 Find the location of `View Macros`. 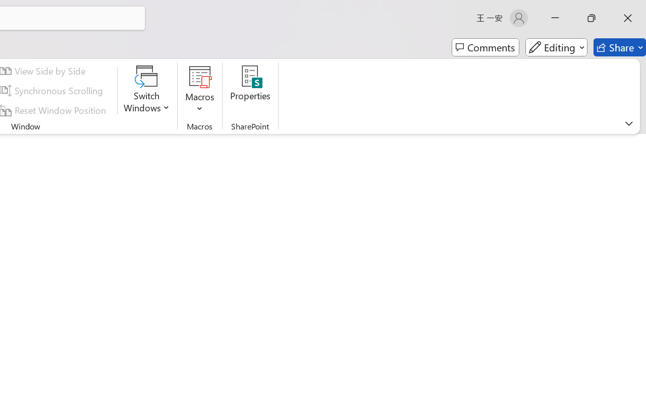

View Macros is located at coordinates (200, 77).